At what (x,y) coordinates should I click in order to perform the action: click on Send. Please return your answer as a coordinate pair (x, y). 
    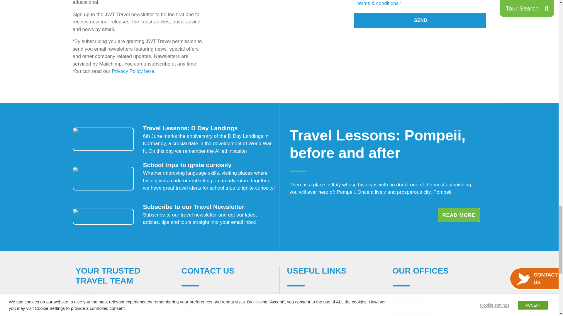
    Looking at the image, I should click on (420, 20).